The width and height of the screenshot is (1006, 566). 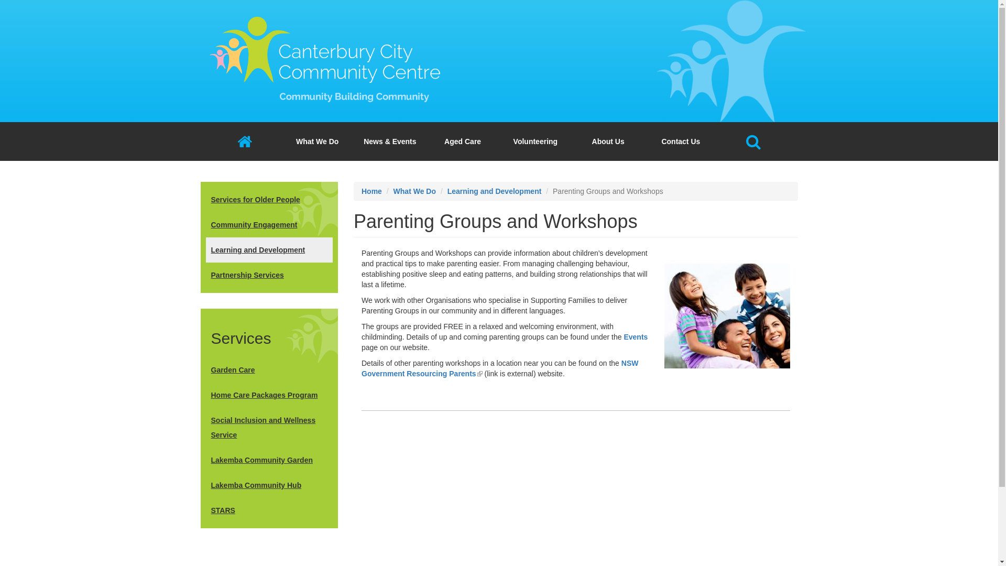 What do you see at coordinates (269, 485) in the screenshot?
I see `Lakemba Community Hub` at bounding box center [269, 485].